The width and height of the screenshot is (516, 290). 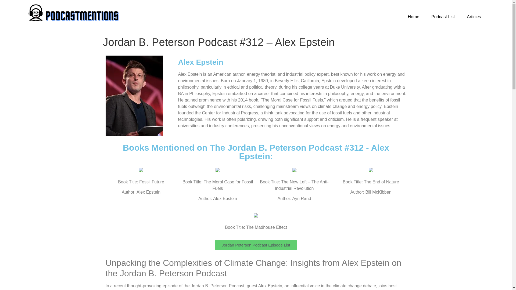 I want to click on Alex Epstein, so click(x=200, y=62).